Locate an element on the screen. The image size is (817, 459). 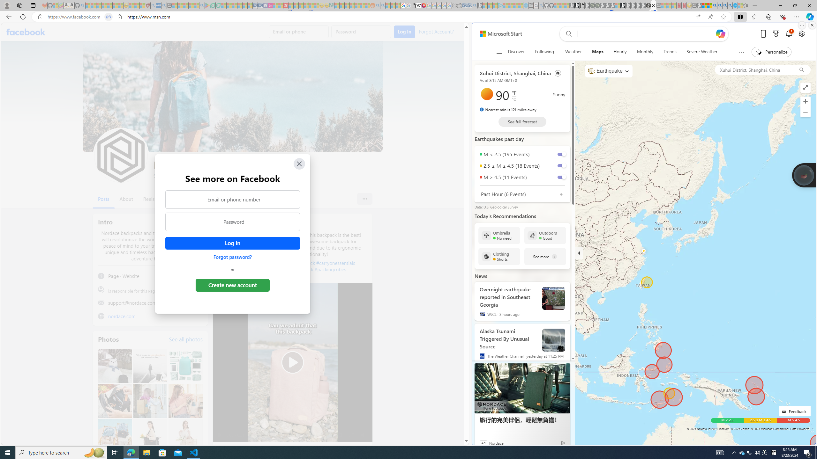
Notifications is located at coordinates (789, 34).